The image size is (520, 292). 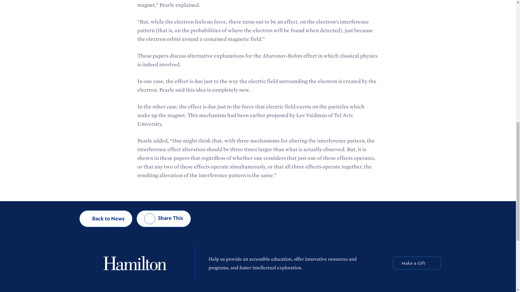 What do you see at coordinates (106, 218) in the screenshot?
I see `Back to News` at bounding box center [106, 218].